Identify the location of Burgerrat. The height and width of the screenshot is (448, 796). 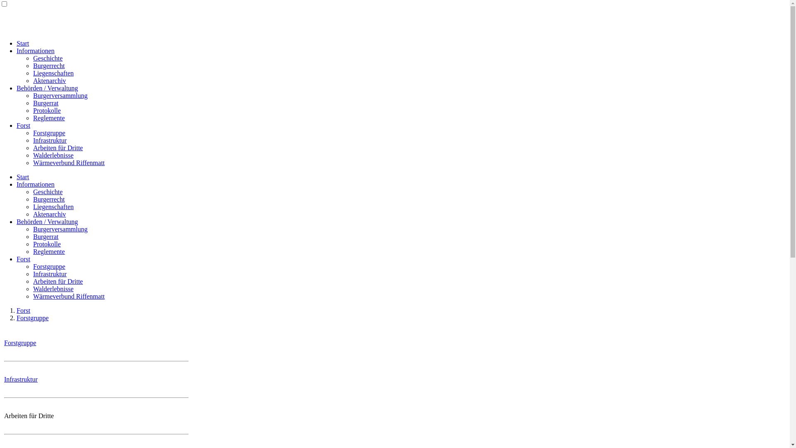
(46, 236).